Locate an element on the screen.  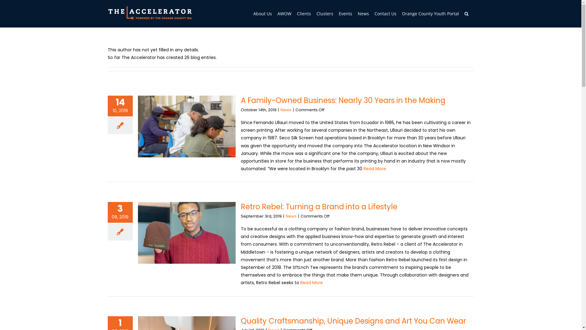
Search is located at coordinates (466, 14).